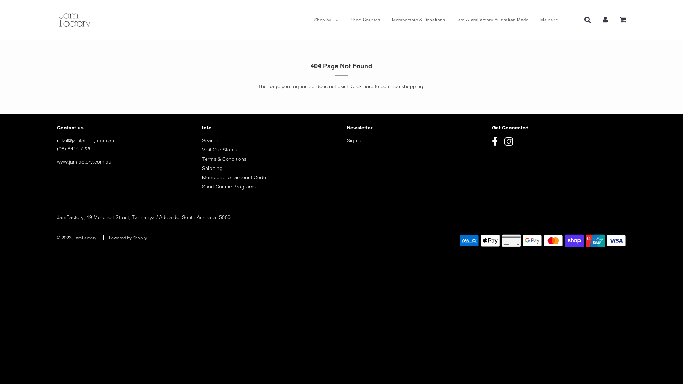 The width and height of the screenshot is (683, 384). What do you see at coordinates (493, 20) in the screenshot?
I see `jam - JamFactory.Australian.Made` at bounding box center [493, 20].